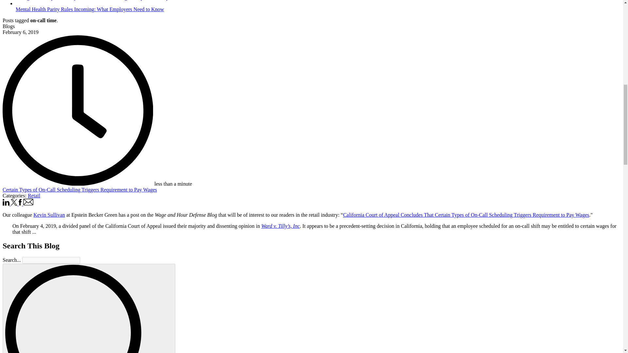 Image resolution: width=628 pixels, height=353 pixels. I want to click on Clock, so click(78, 110).